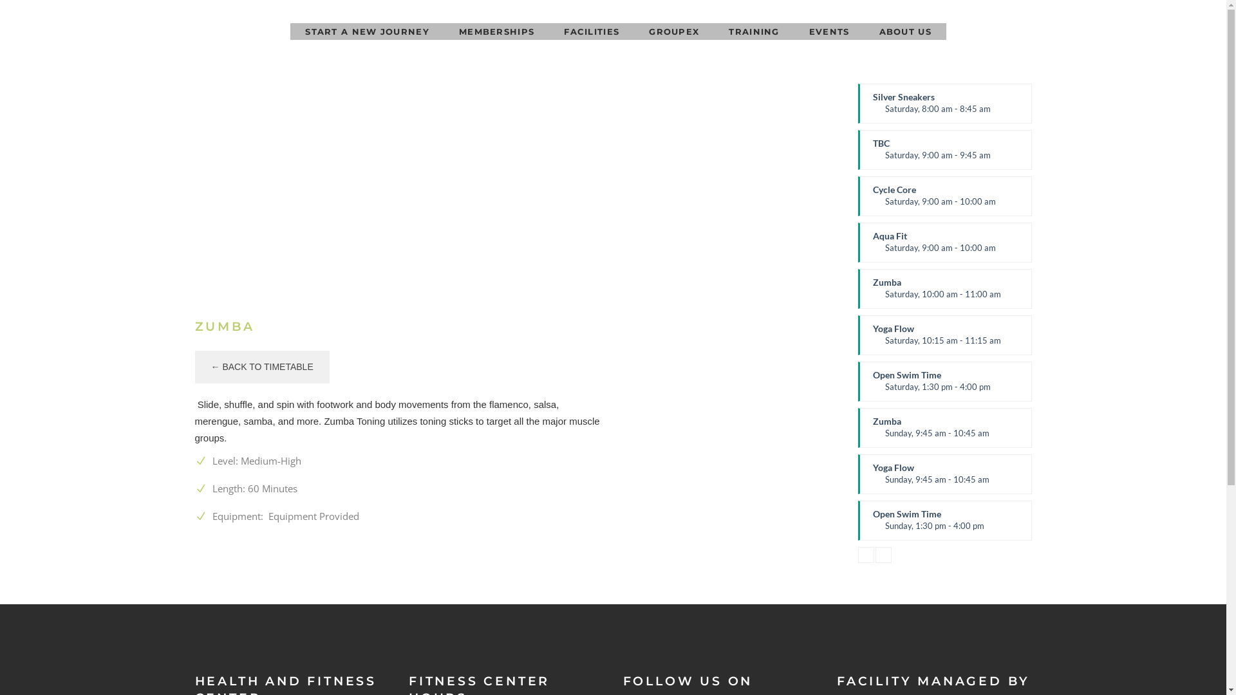 The width and height of the screenshot is (1236, 695). I want to click on START A NEW JOURNEY, so click(367, 32).